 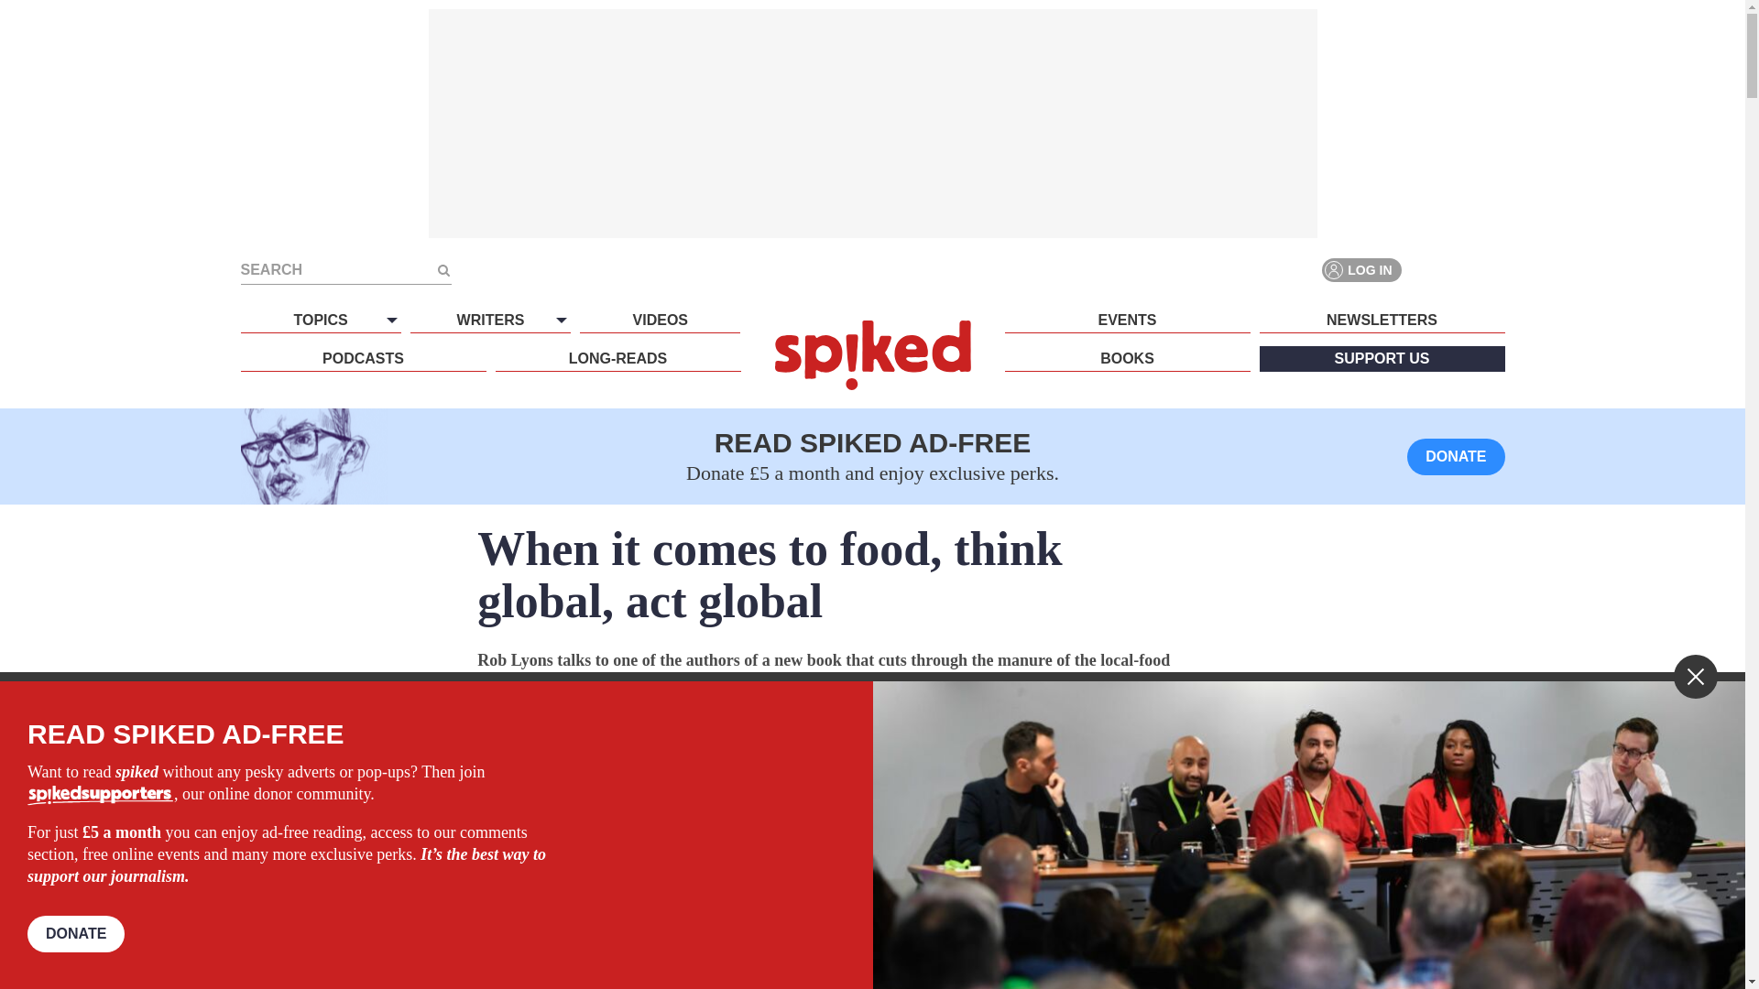 What do you see at coordinates (617, 359) in the screenshot?
I see `LONG-READS` at bounding box center [617, 359].